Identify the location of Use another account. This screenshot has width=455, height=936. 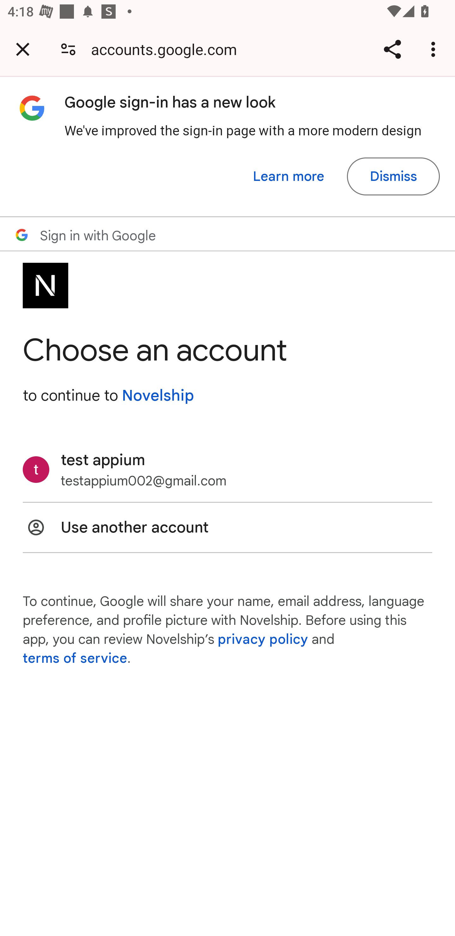
(227, 527).